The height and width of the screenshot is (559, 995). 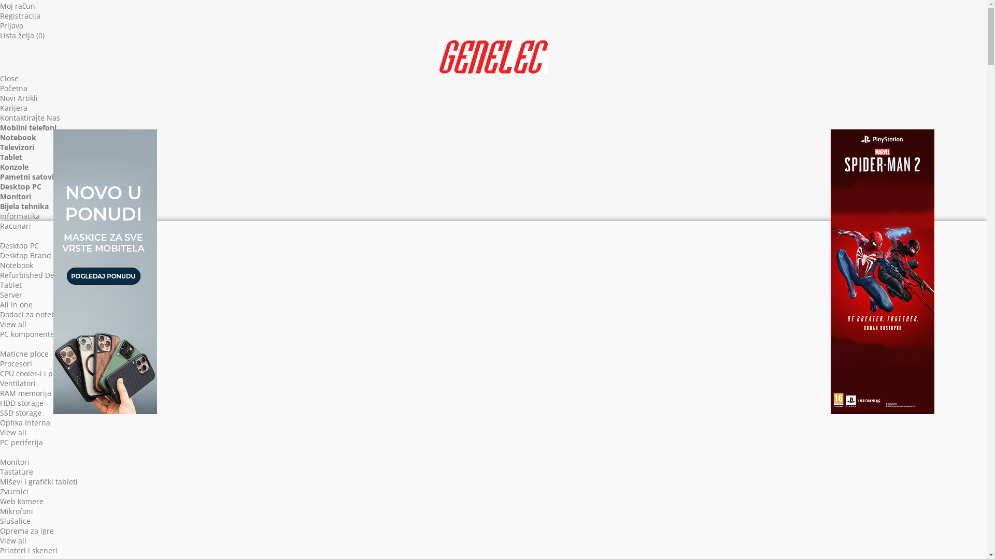 What do you see at coordinates (37, 256) in the screenshot?
I see `Desktop Brand Name` at bounding box center [37, 256].